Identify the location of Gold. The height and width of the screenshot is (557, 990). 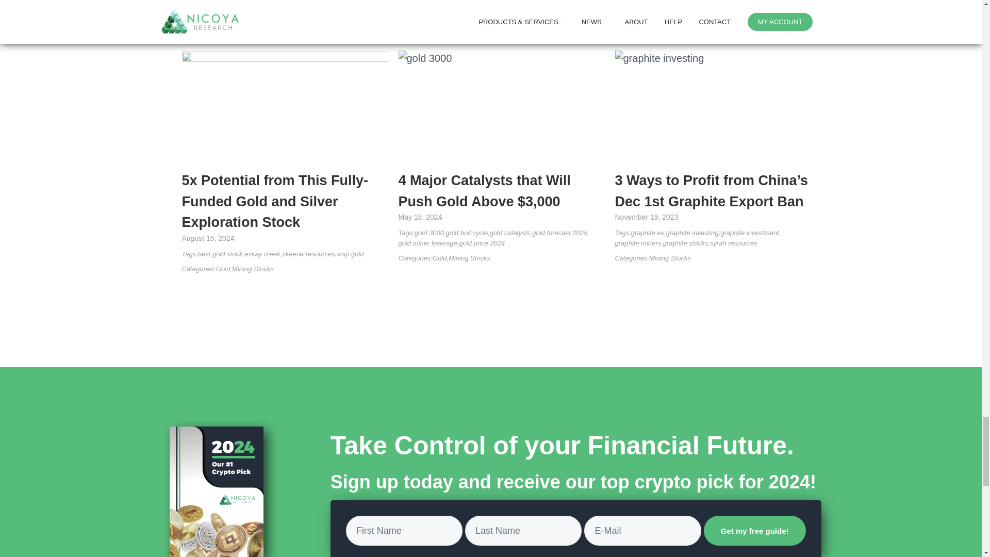
(223, 269).